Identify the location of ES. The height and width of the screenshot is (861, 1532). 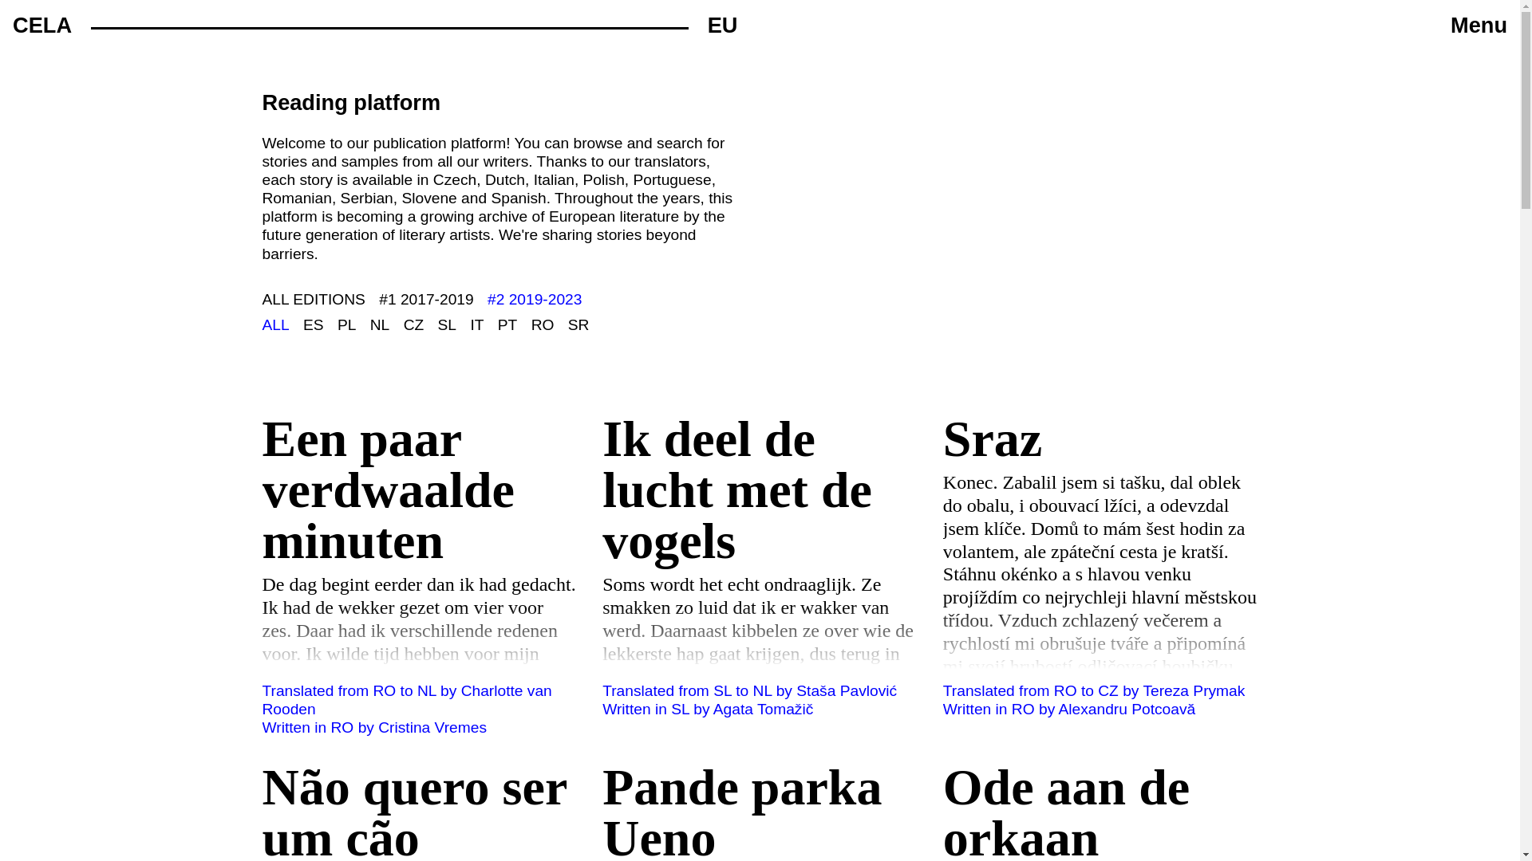
(313, 324).